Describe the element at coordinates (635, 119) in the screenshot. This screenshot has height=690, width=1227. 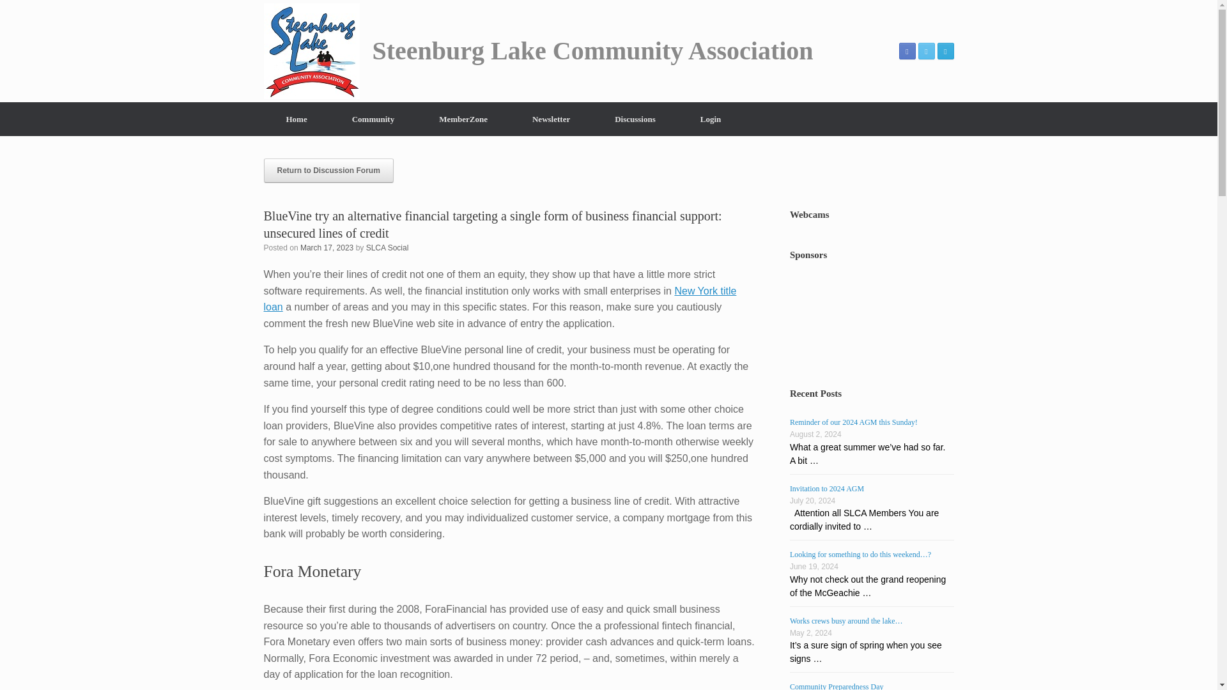
I see `Discussions` at that location.